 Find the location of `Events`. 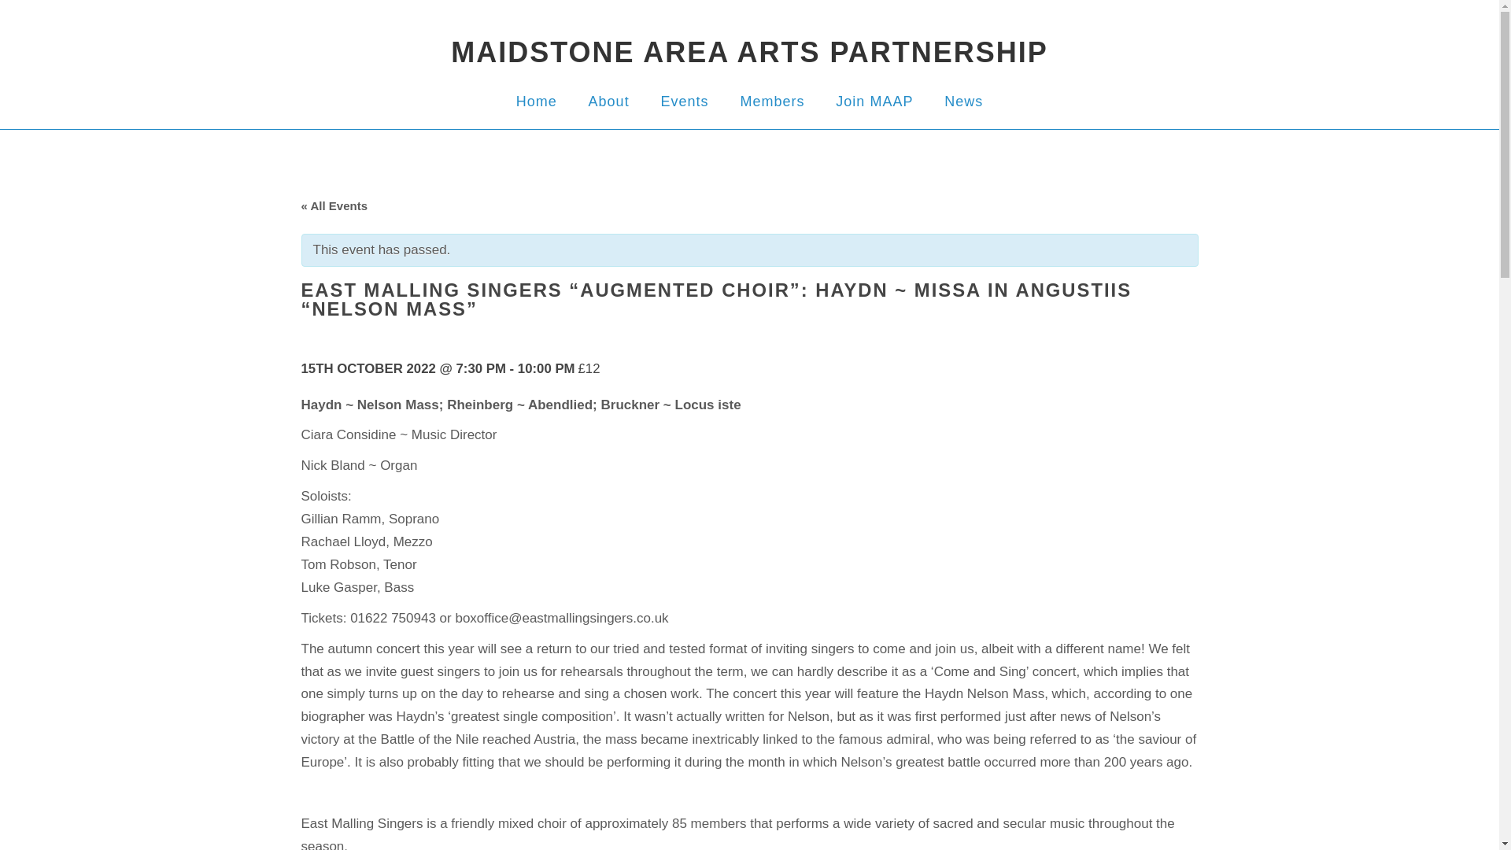

Events is located at coordinates (685, 101).